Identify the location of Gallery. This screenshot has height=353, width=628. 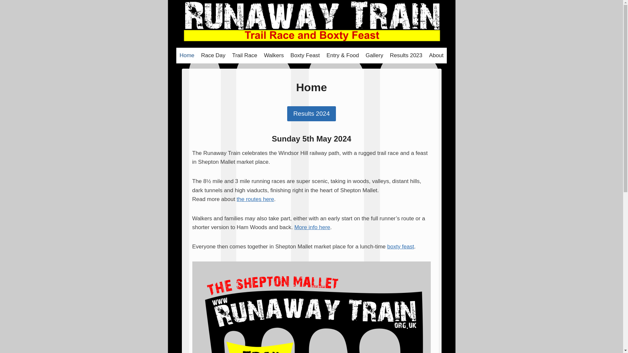
(374, 56).